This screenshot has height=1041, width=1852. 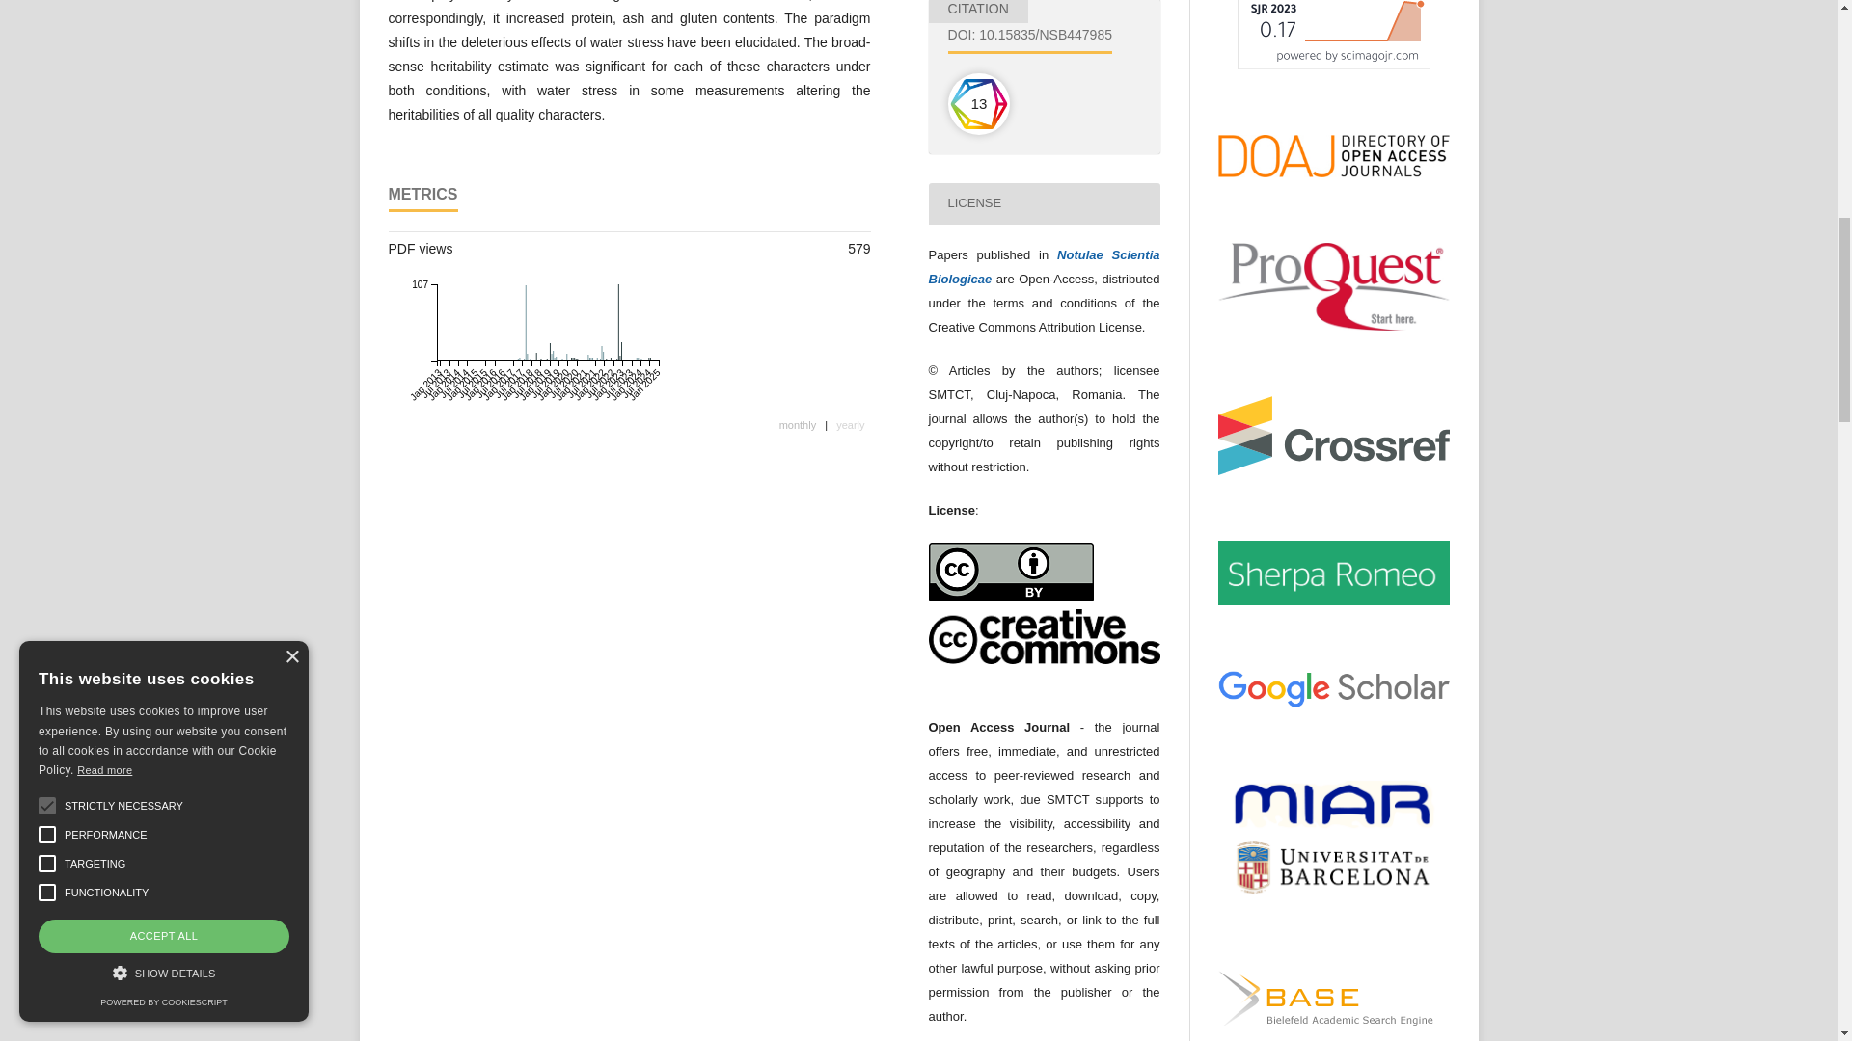 What do you see at coordinates (798, 426) in the screenshot?
I see `monthly` at bounding box center [798, 426].